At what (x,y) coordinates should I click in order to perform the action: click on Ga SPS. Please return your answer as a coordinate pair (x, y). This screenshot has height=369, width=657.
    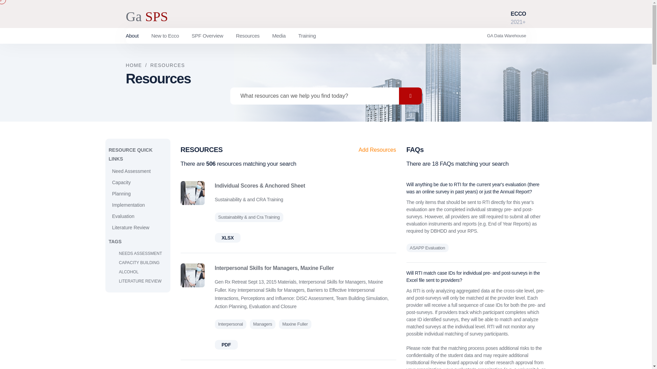
    Looking at the image, I should click on (147, 19).